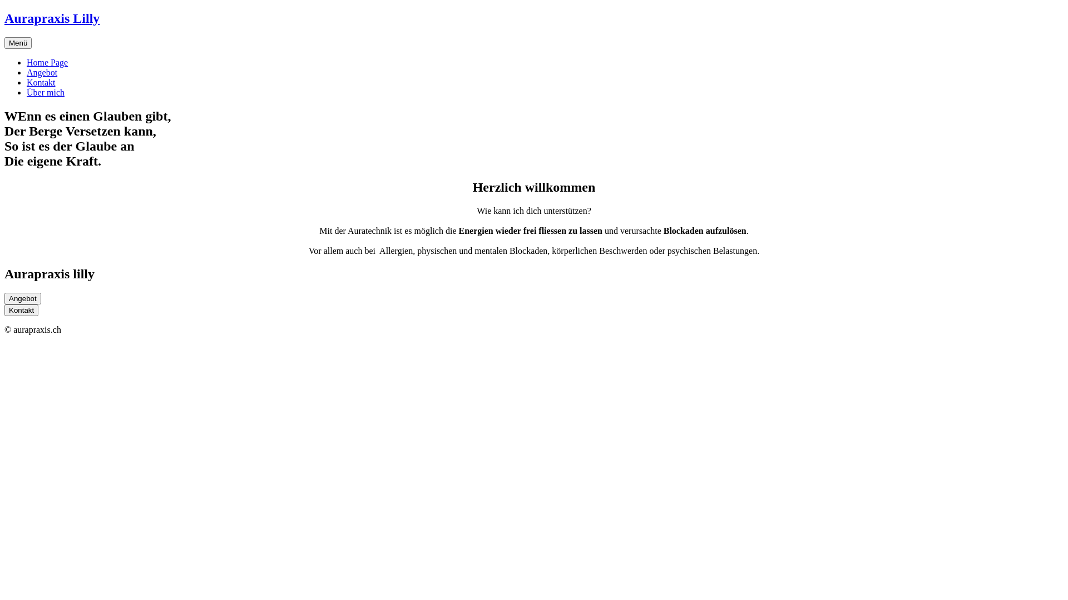 This screenshot has width=1068, height=600. I want to click on Angebot, so click(42, 72).